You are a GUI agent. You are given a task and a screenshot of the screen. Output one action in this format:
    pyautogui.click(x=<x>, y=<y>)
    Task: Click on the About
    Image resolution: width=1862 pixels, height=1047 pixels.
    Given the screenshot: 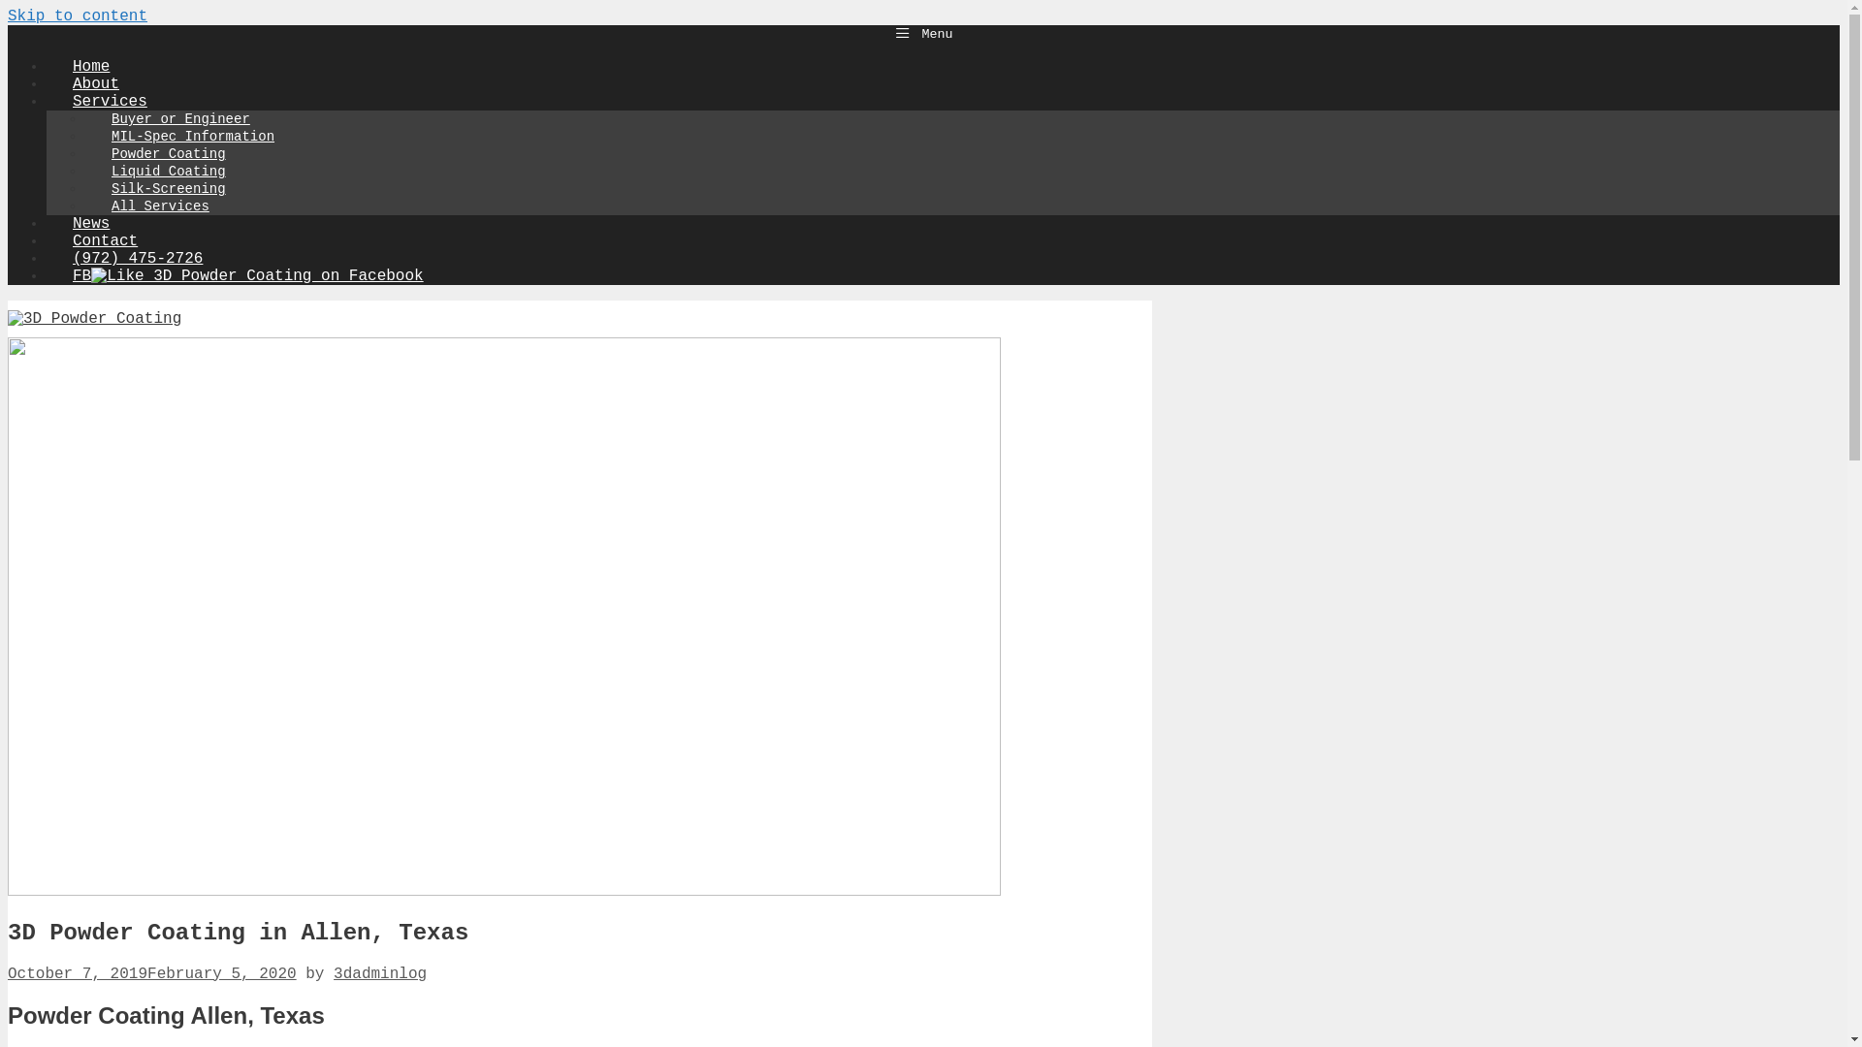 What is the action you would take?
    pyautogui.click(x=96, y=83)
    